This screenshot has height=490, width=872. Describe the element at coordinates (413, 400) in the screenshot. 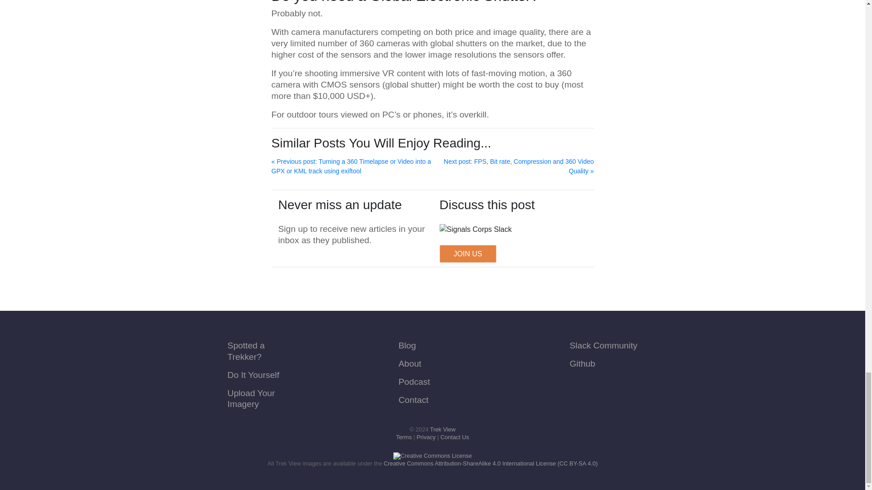

I see `Contact` at that location.